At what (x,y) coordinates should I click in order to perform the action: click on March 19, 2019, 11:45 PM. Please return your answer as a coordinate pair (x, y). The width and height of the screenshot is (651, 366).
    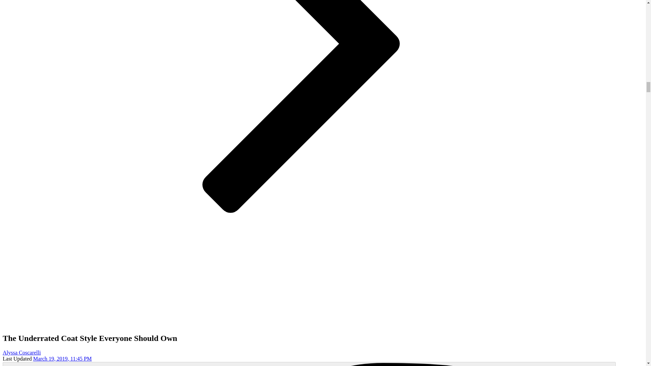
    Looking at the image, I should click on (62, 359).